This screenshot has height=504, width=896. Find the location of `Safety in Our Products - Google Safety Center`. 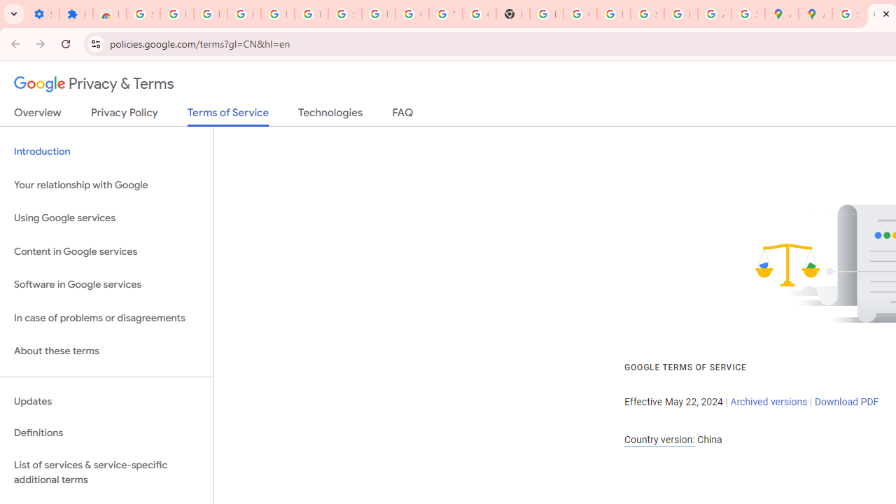

Safety in Our Products - Google Safety Center is located at coordinates (748, 14).